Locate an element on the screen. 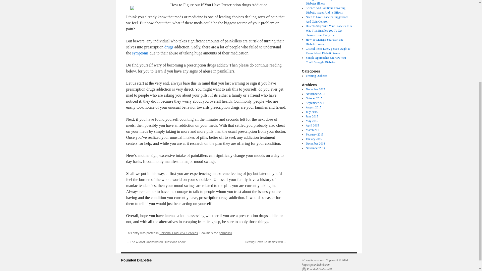 This screenshot has height=271, width=482. February 2015 is located at coordinates (314, 134).